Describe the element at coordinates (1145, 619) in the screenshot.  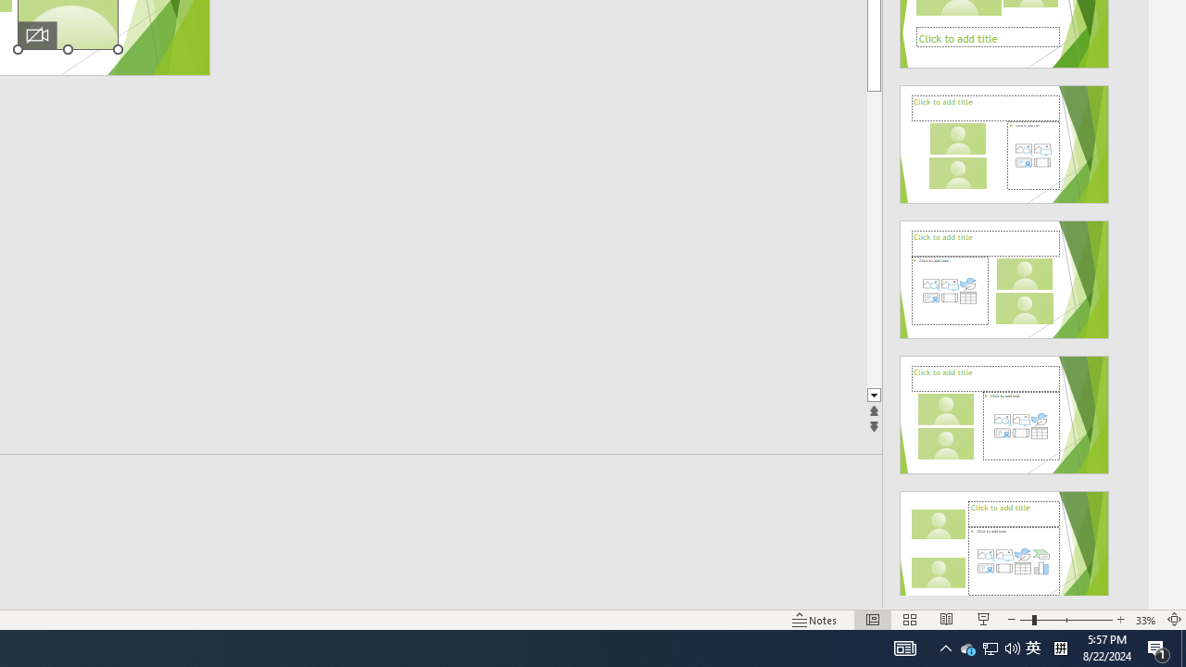
I see `Zoom 33%` at that location.